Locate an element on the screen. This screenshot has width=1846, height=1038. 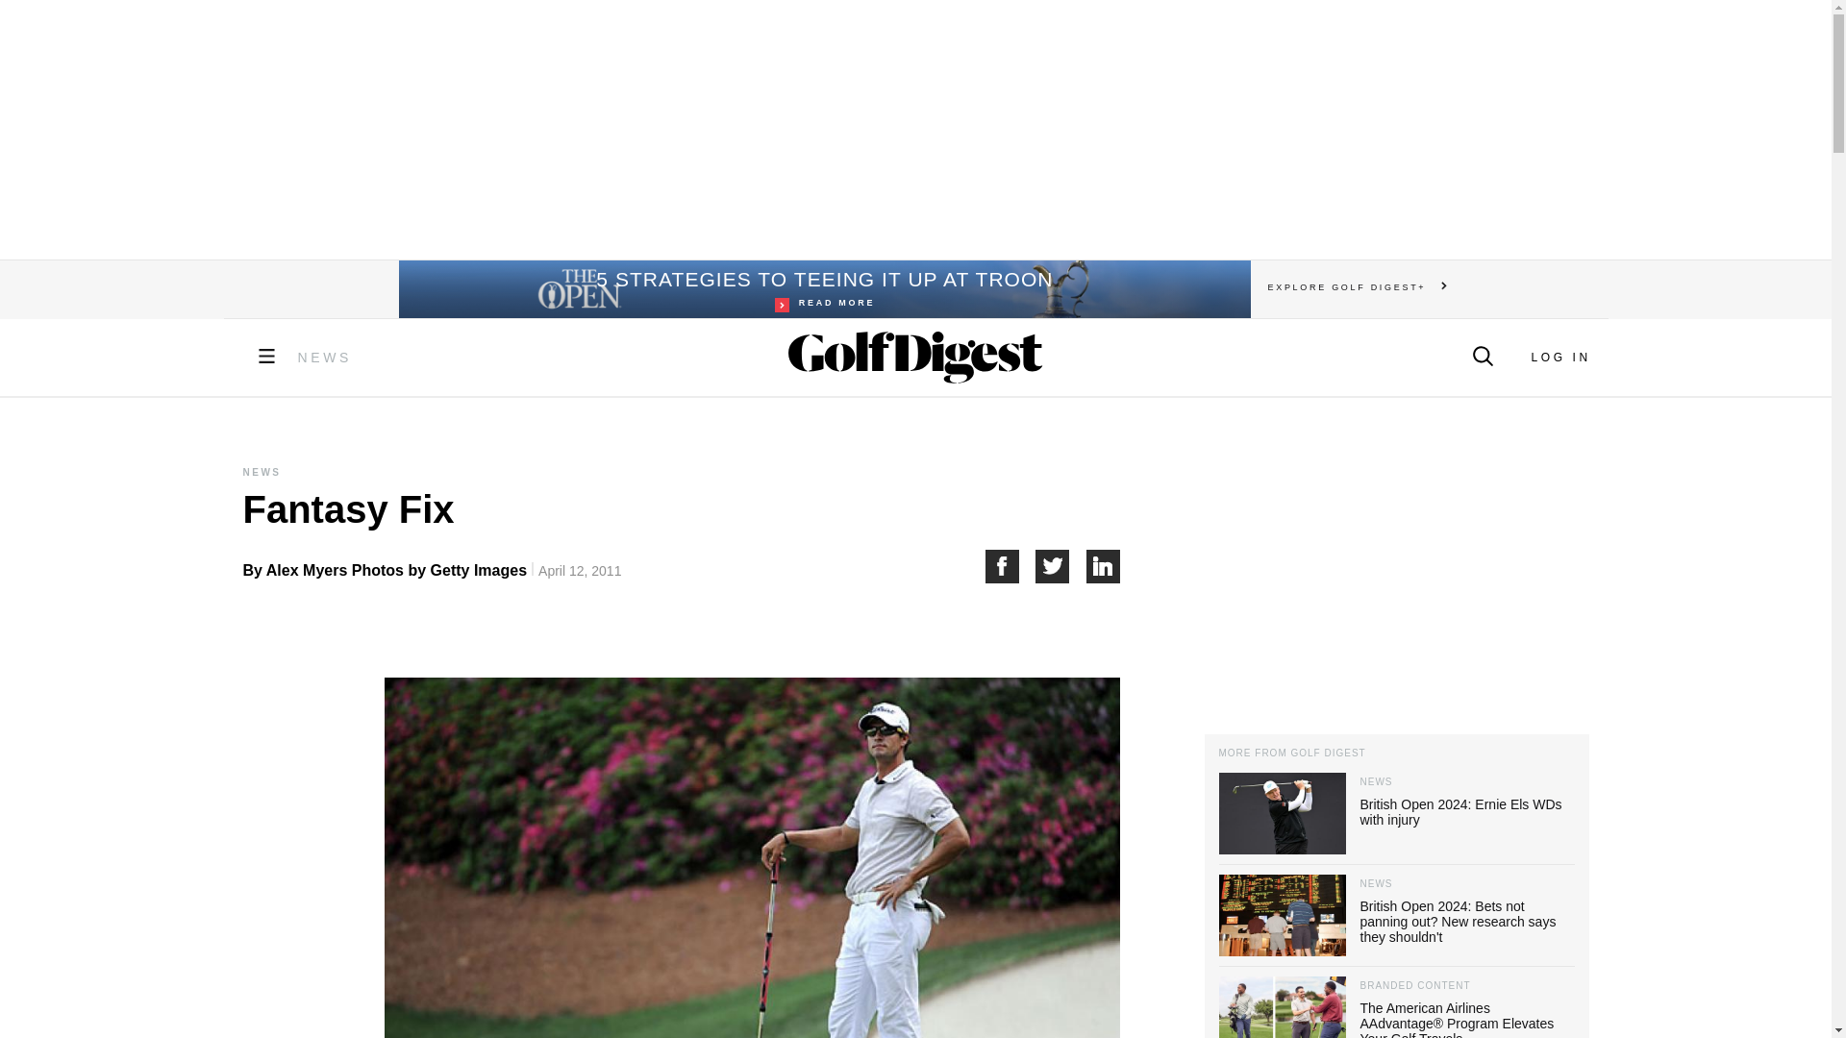
LOG IN is located at coordinates (823, 288).